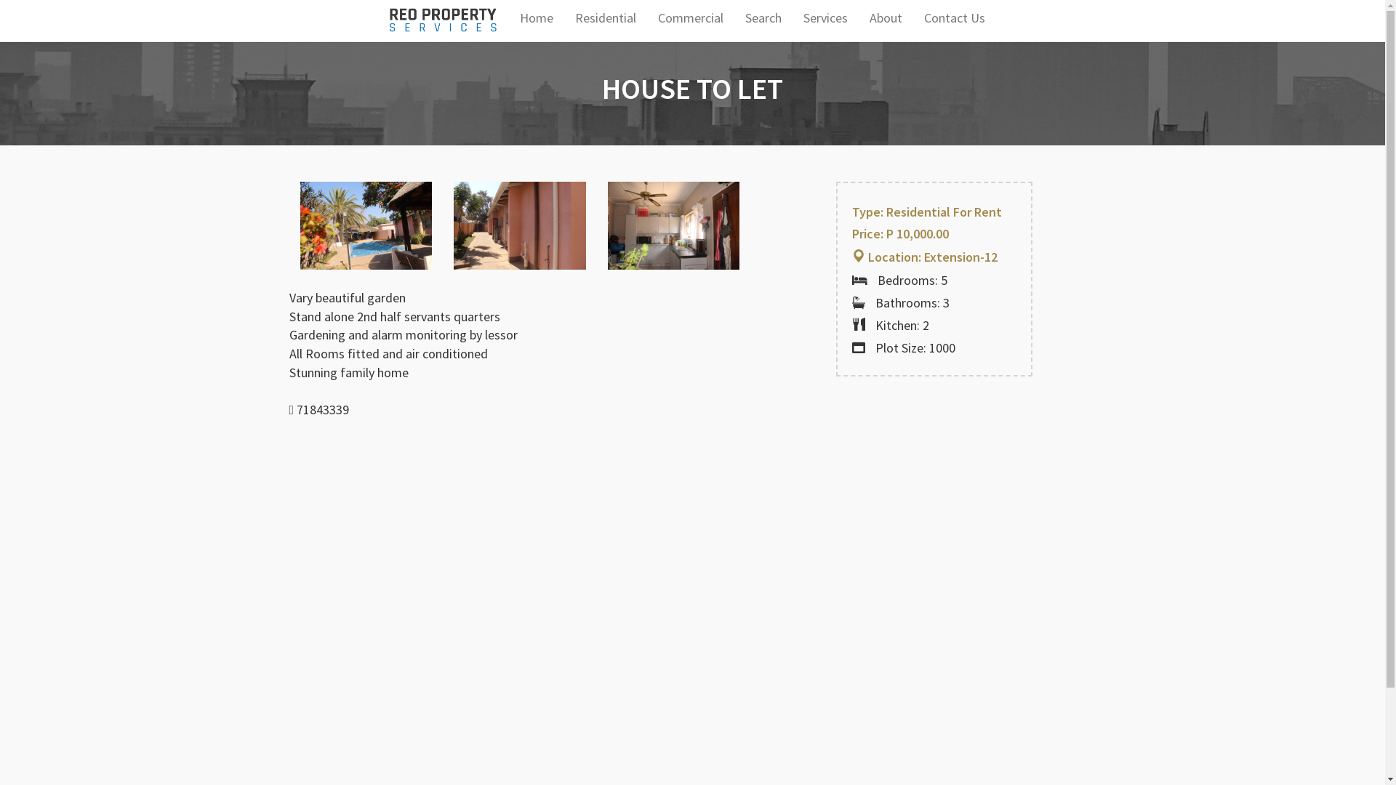 The height and width of the screenshot is (785, 1396). Describe the element at coordinates (691, 18) in the screenshot. I see `Commercial` at that location.